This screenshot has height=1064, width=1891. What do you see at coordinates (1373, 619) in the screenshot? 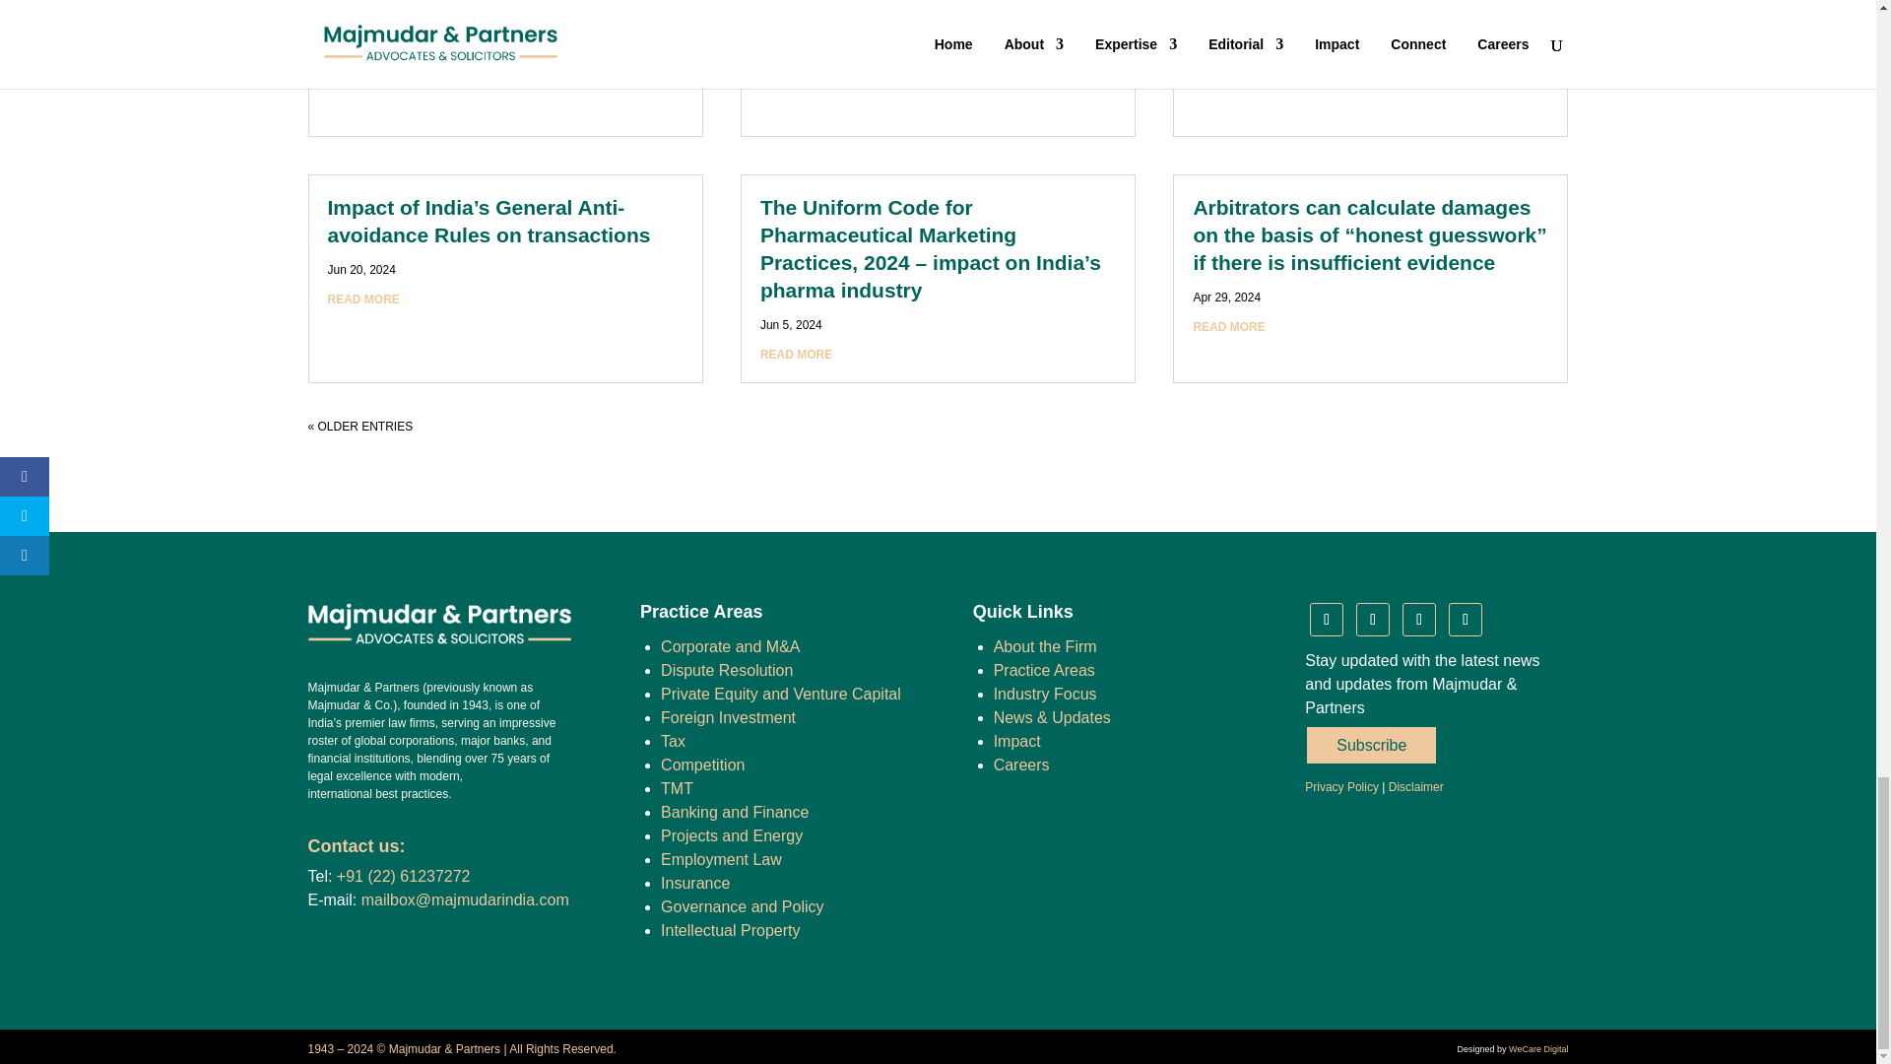
I see `Follow on Facebook` at bounding box center [1373, 619].